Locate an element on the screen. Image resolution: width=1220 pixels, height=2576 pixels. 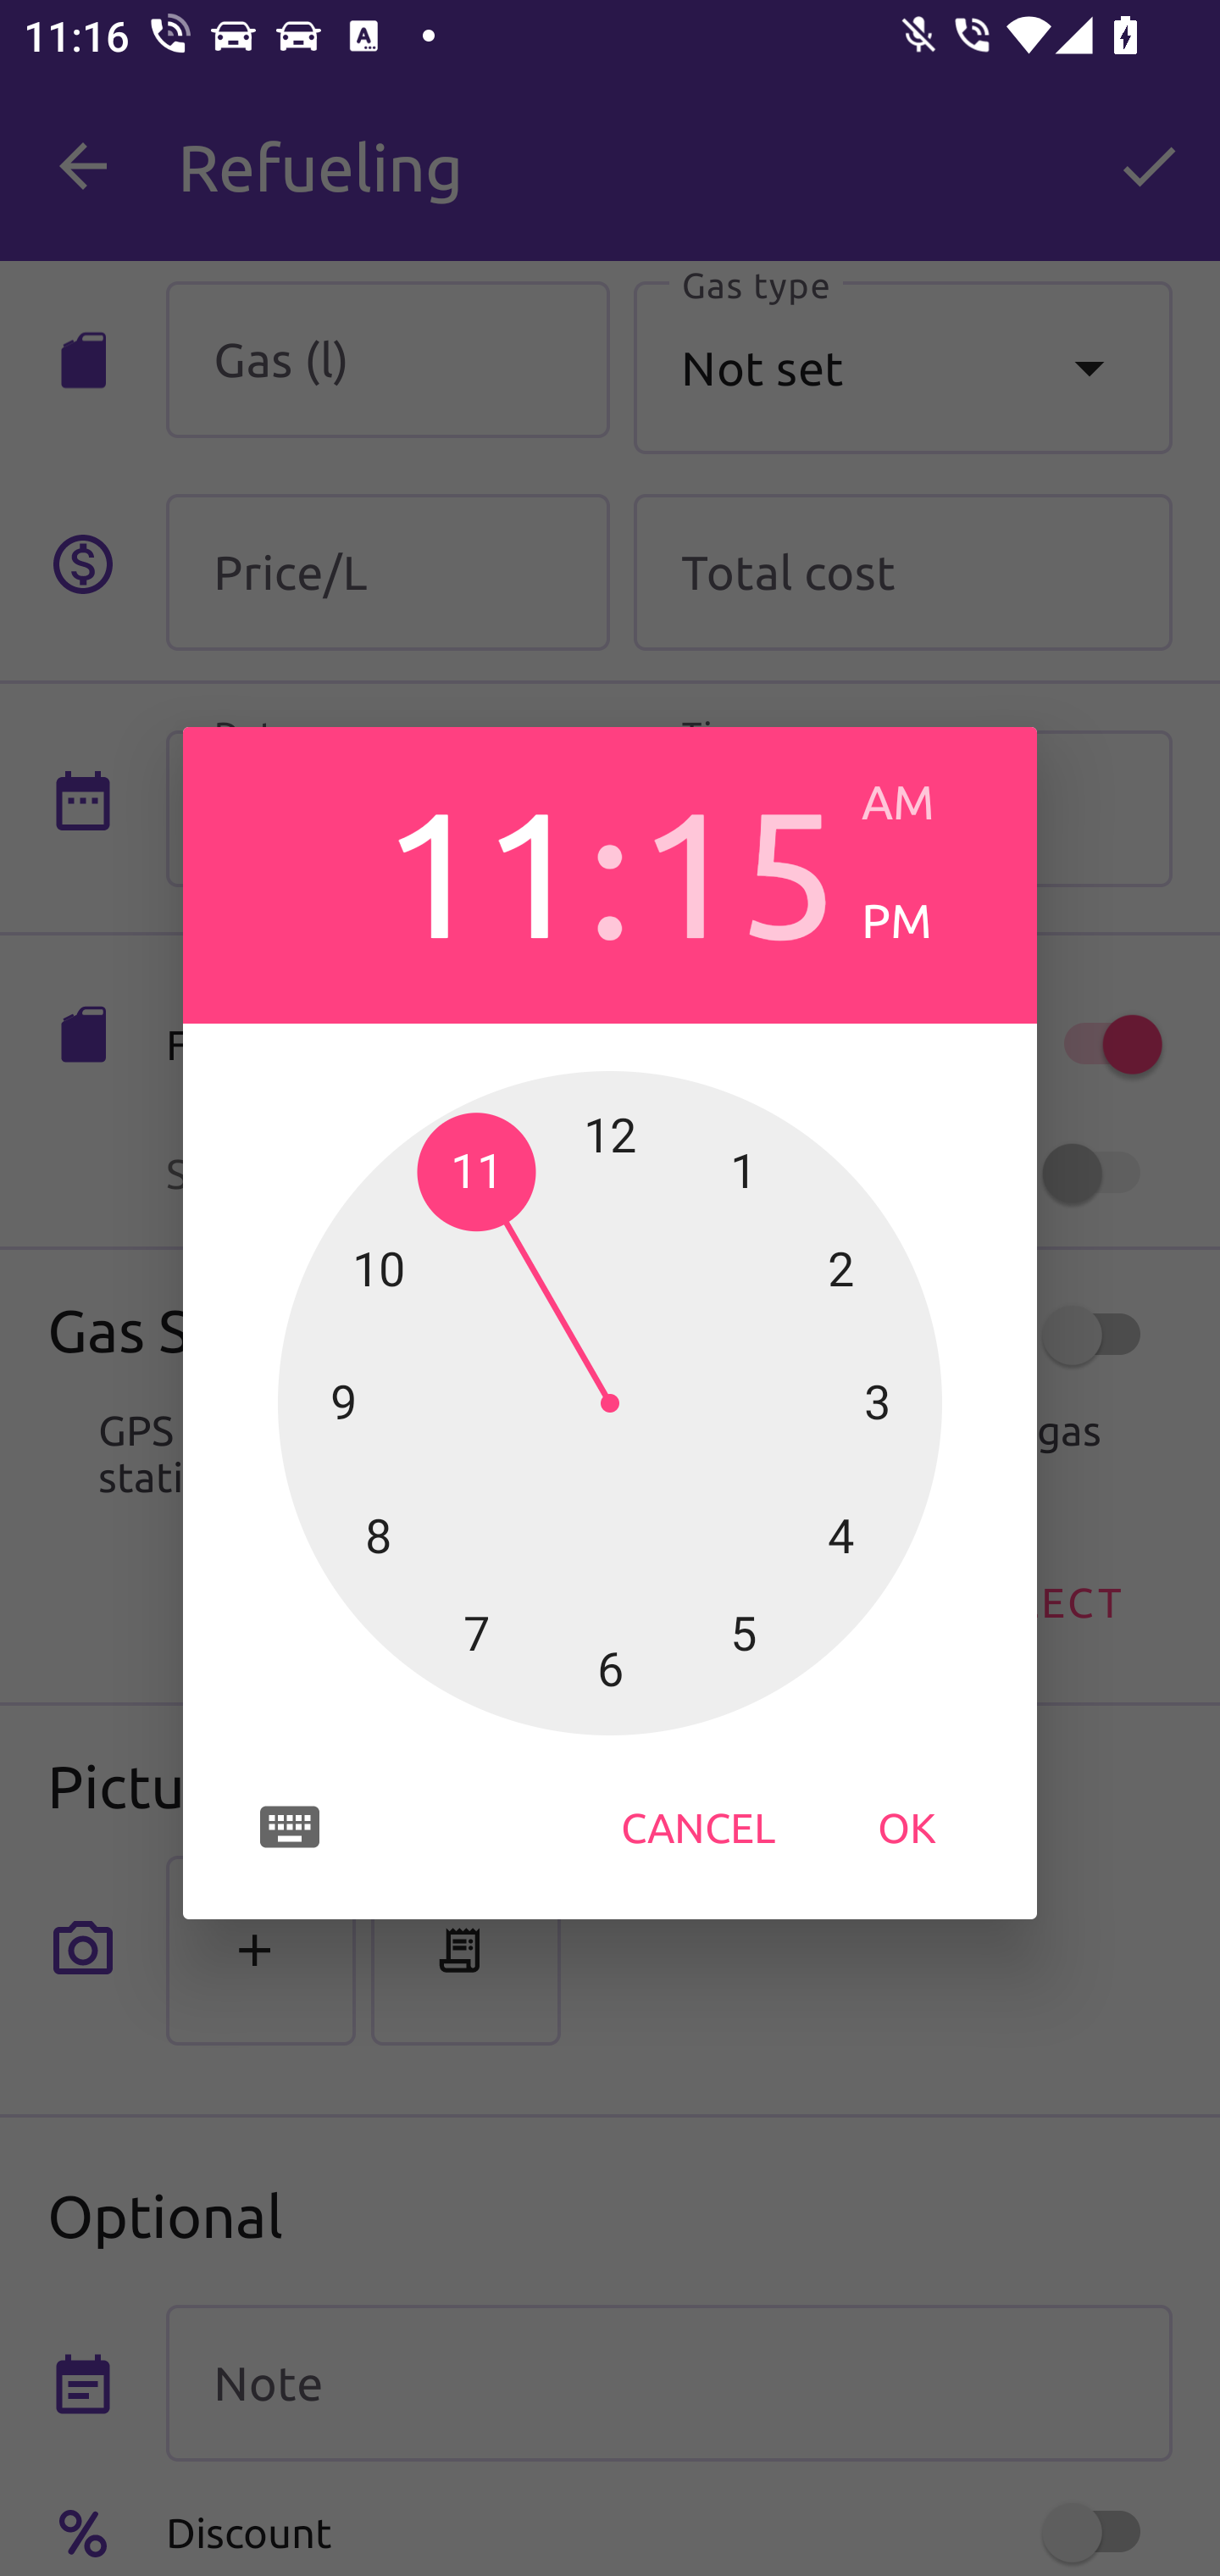
CANCEL is located at coordinates (698, 1826).